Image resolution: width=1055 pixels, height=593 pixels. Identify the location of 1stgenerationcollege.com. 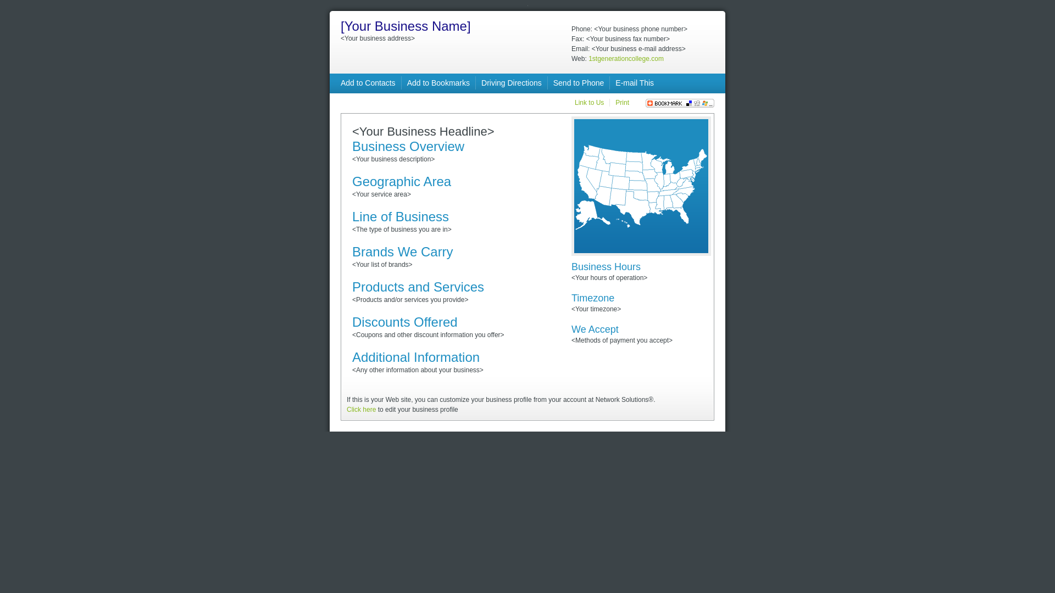
(626, 59).